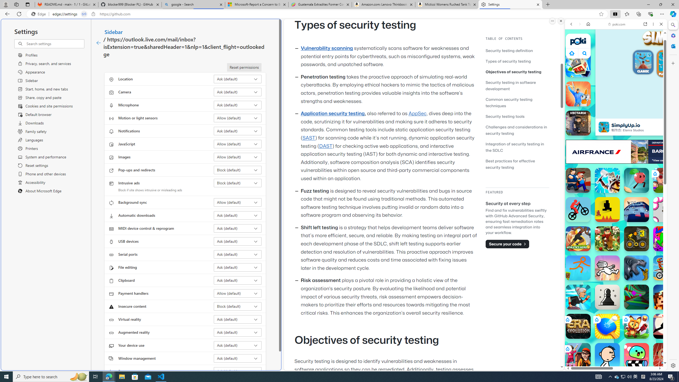 The height and width of the screenshot is (382, 679). Describe the element at coordinates (616, 164) in the screenshot. I see `Io Games` at that location.